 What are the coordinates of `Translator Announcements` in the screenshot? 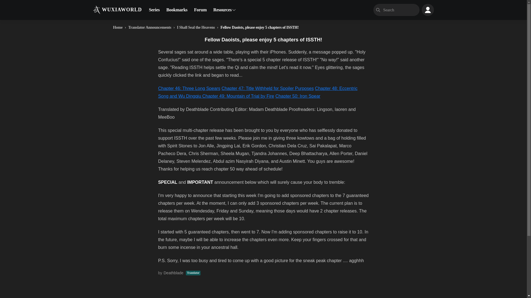 It's located at (150, 27).